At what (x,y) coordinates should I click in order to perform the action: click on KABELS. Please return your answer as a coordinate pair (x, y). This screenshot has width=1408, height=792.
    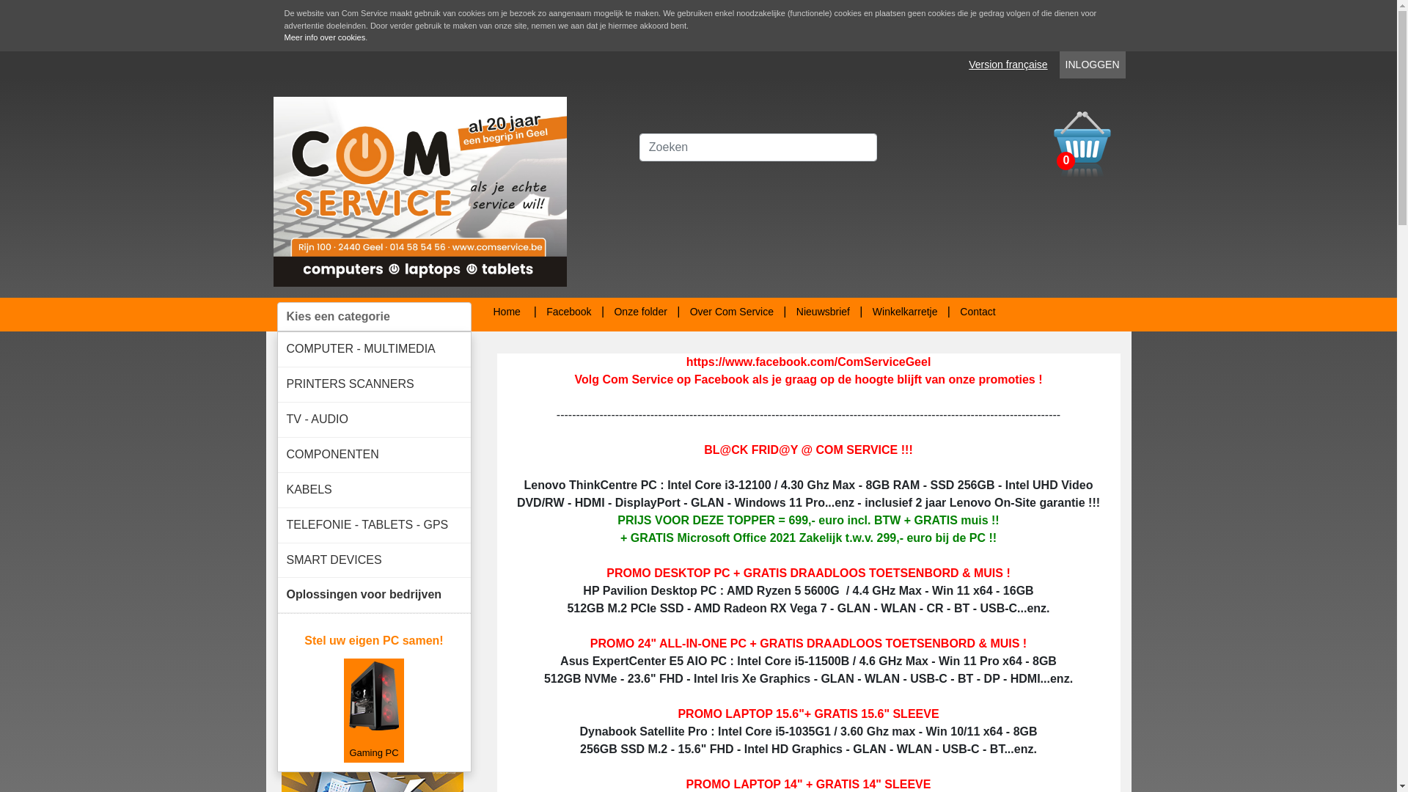
    Looking at the image, I should click on (374, 490).